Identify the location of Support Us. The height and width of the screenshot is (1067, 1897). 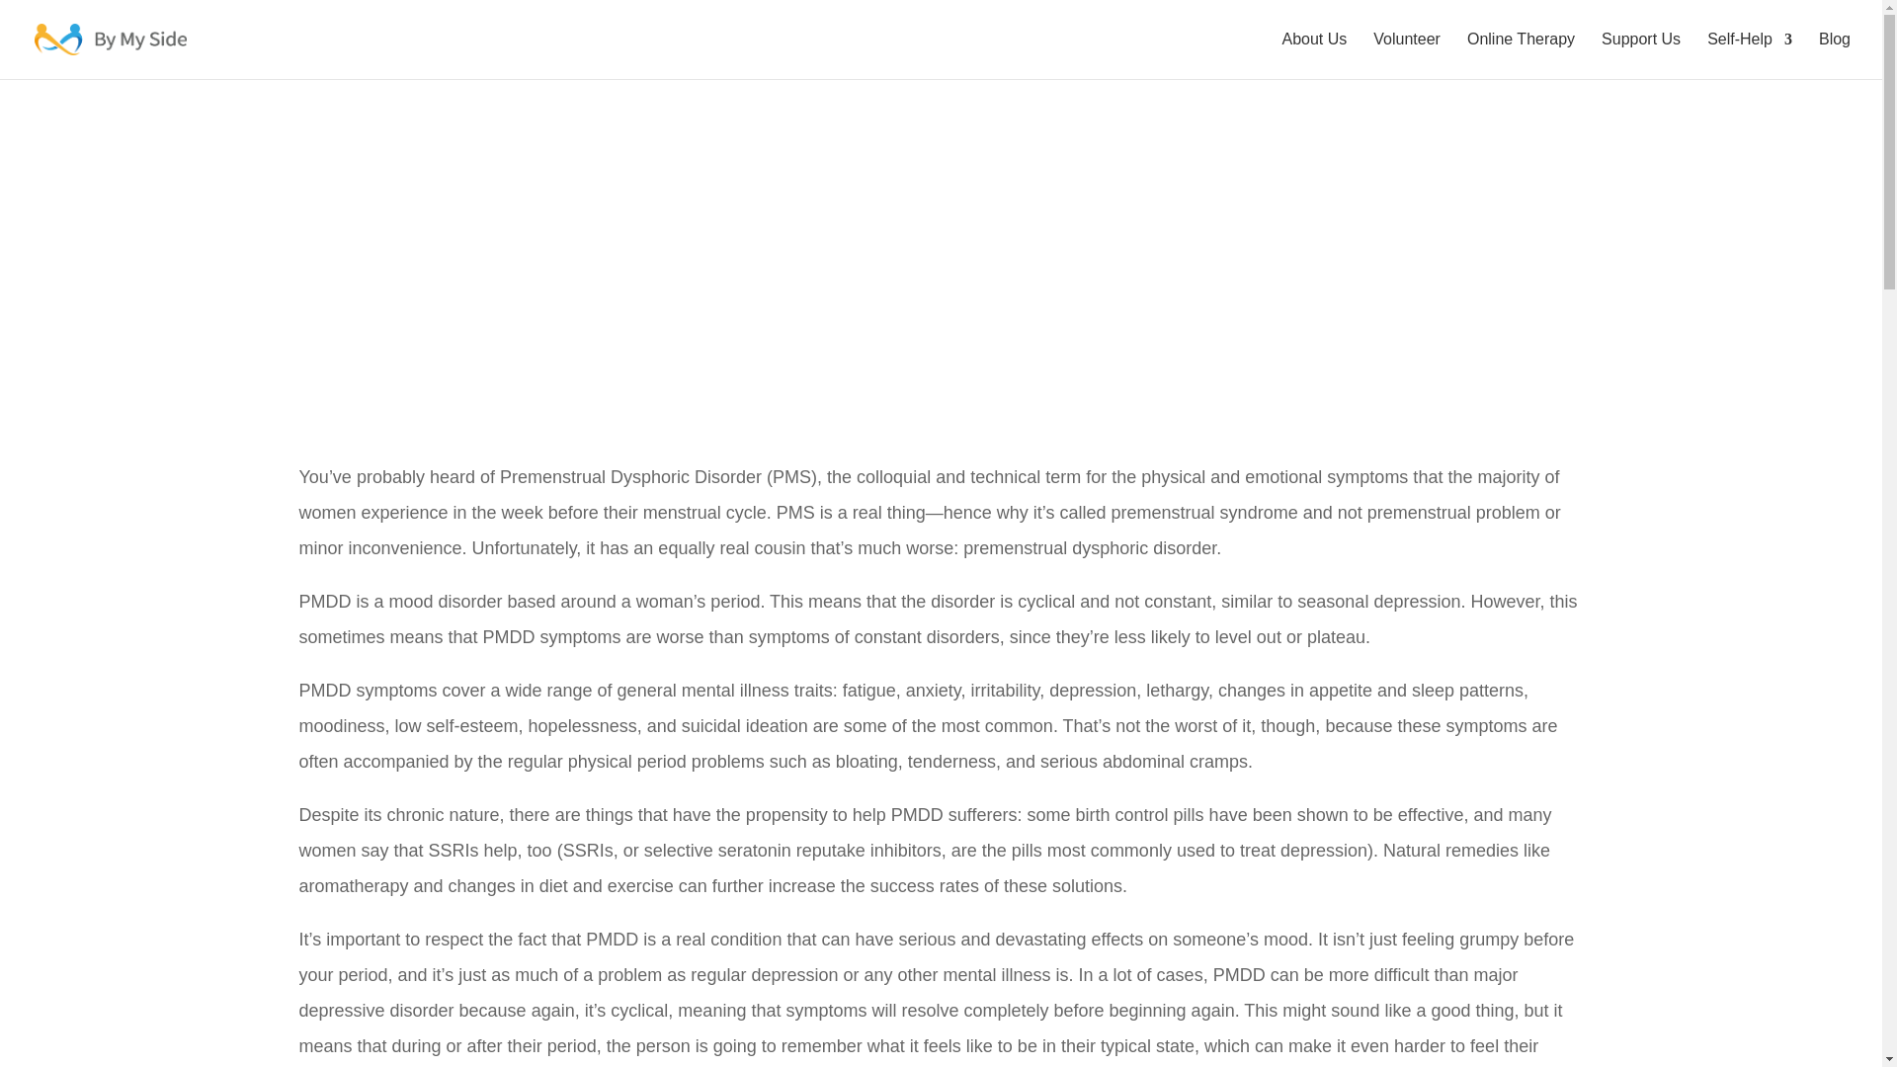
(1640, 55).